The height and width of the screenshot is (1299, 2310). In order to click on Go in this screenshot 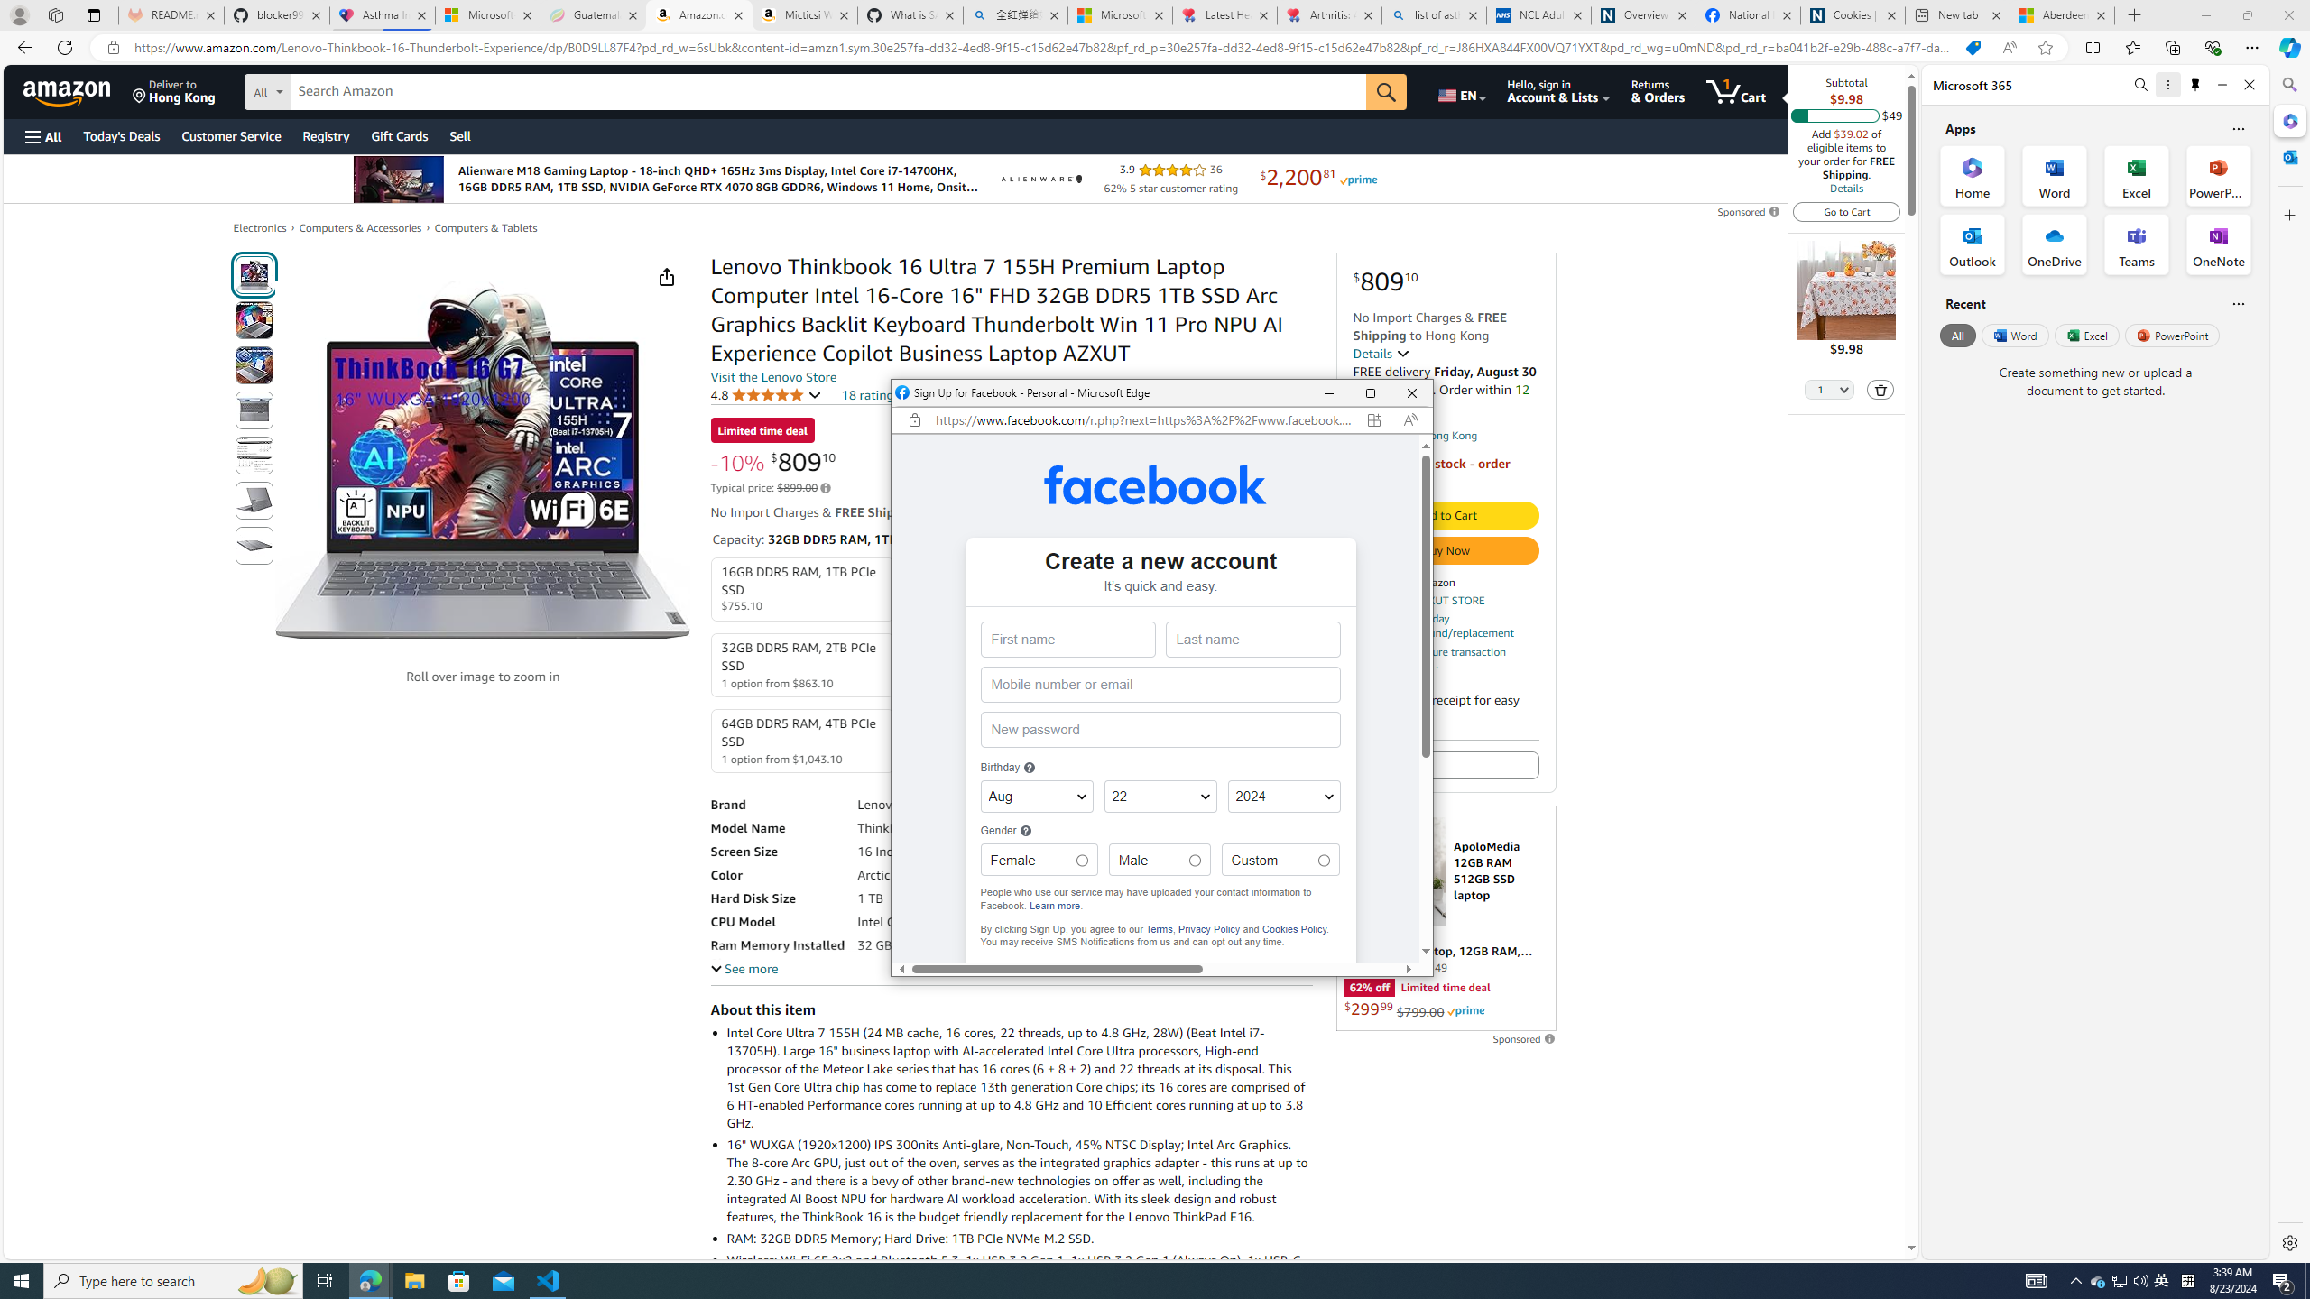, I will do `click(1386, 92)`.